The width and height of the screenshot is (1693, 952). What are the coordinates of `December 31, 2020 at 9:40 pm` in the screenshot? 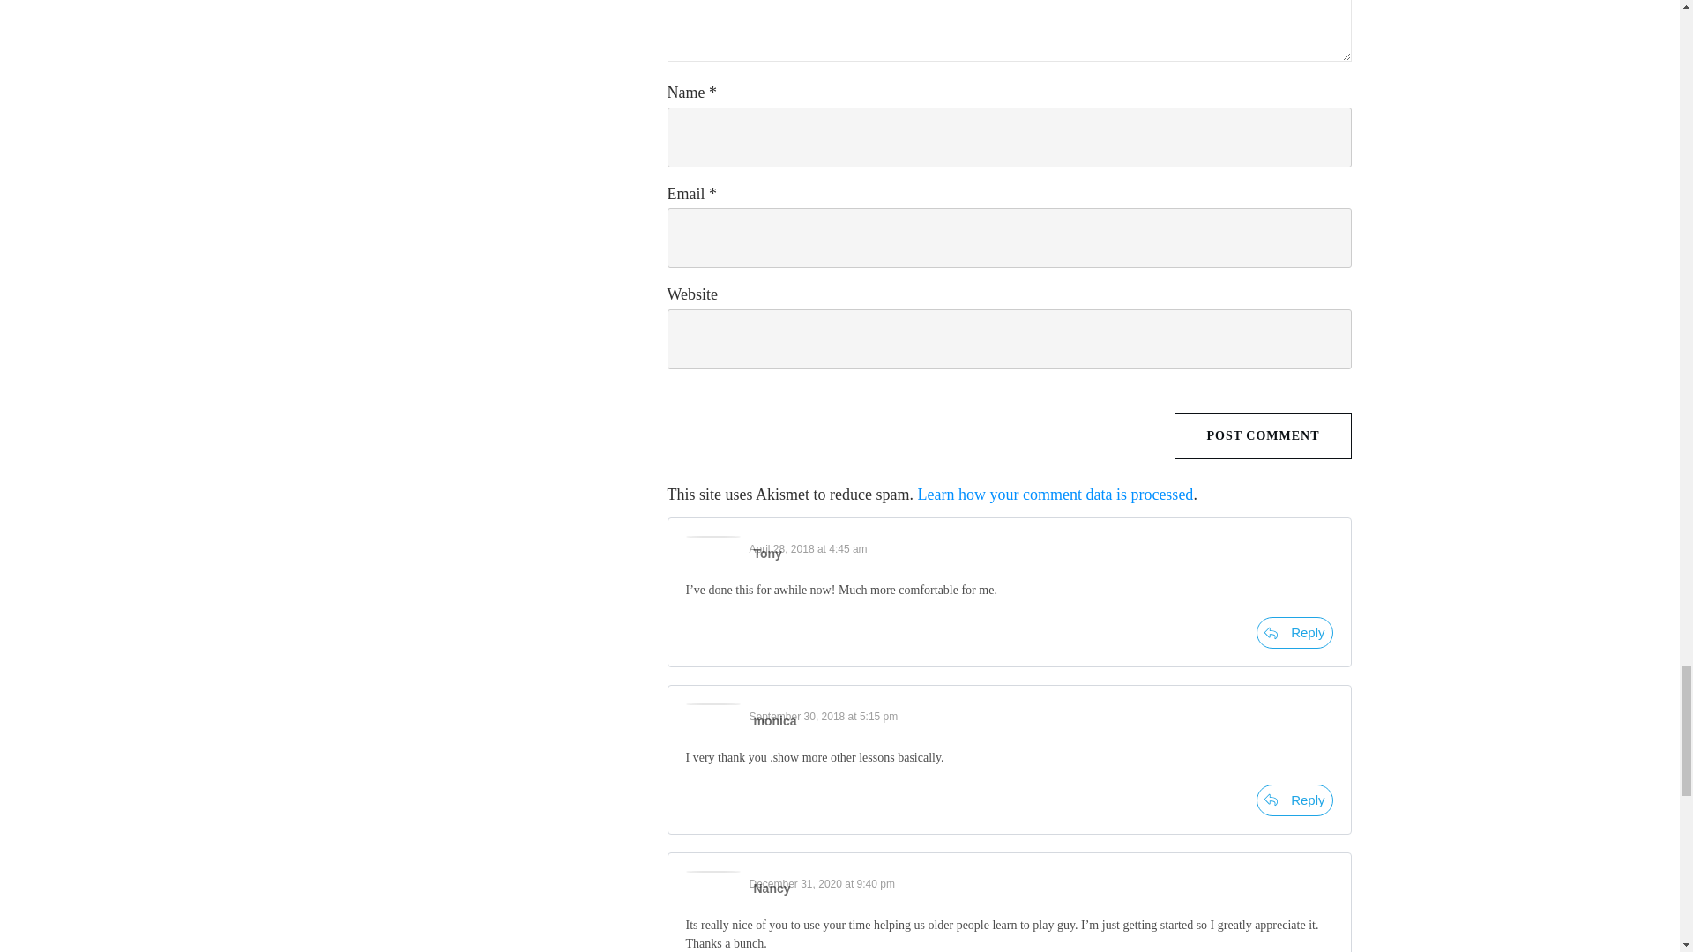 It's located at (822, 883).